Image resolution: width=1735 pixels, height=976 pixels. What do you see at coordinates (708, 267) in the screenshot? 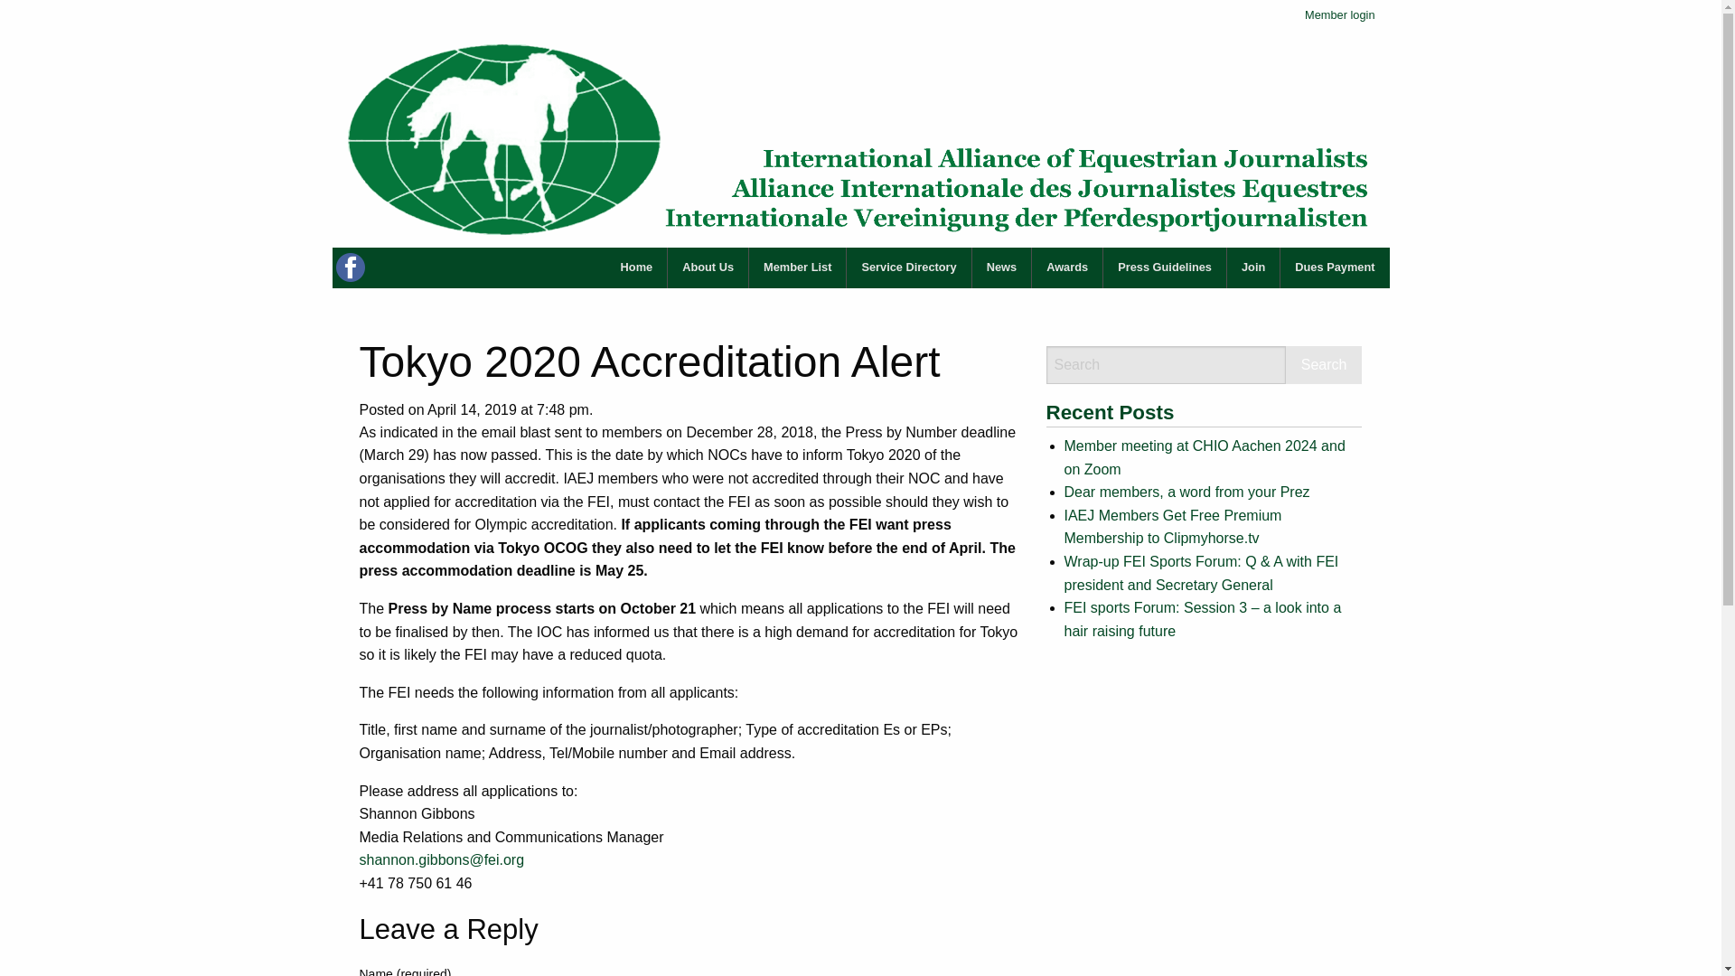
I see `About Us` at bounding box center [708, 267].